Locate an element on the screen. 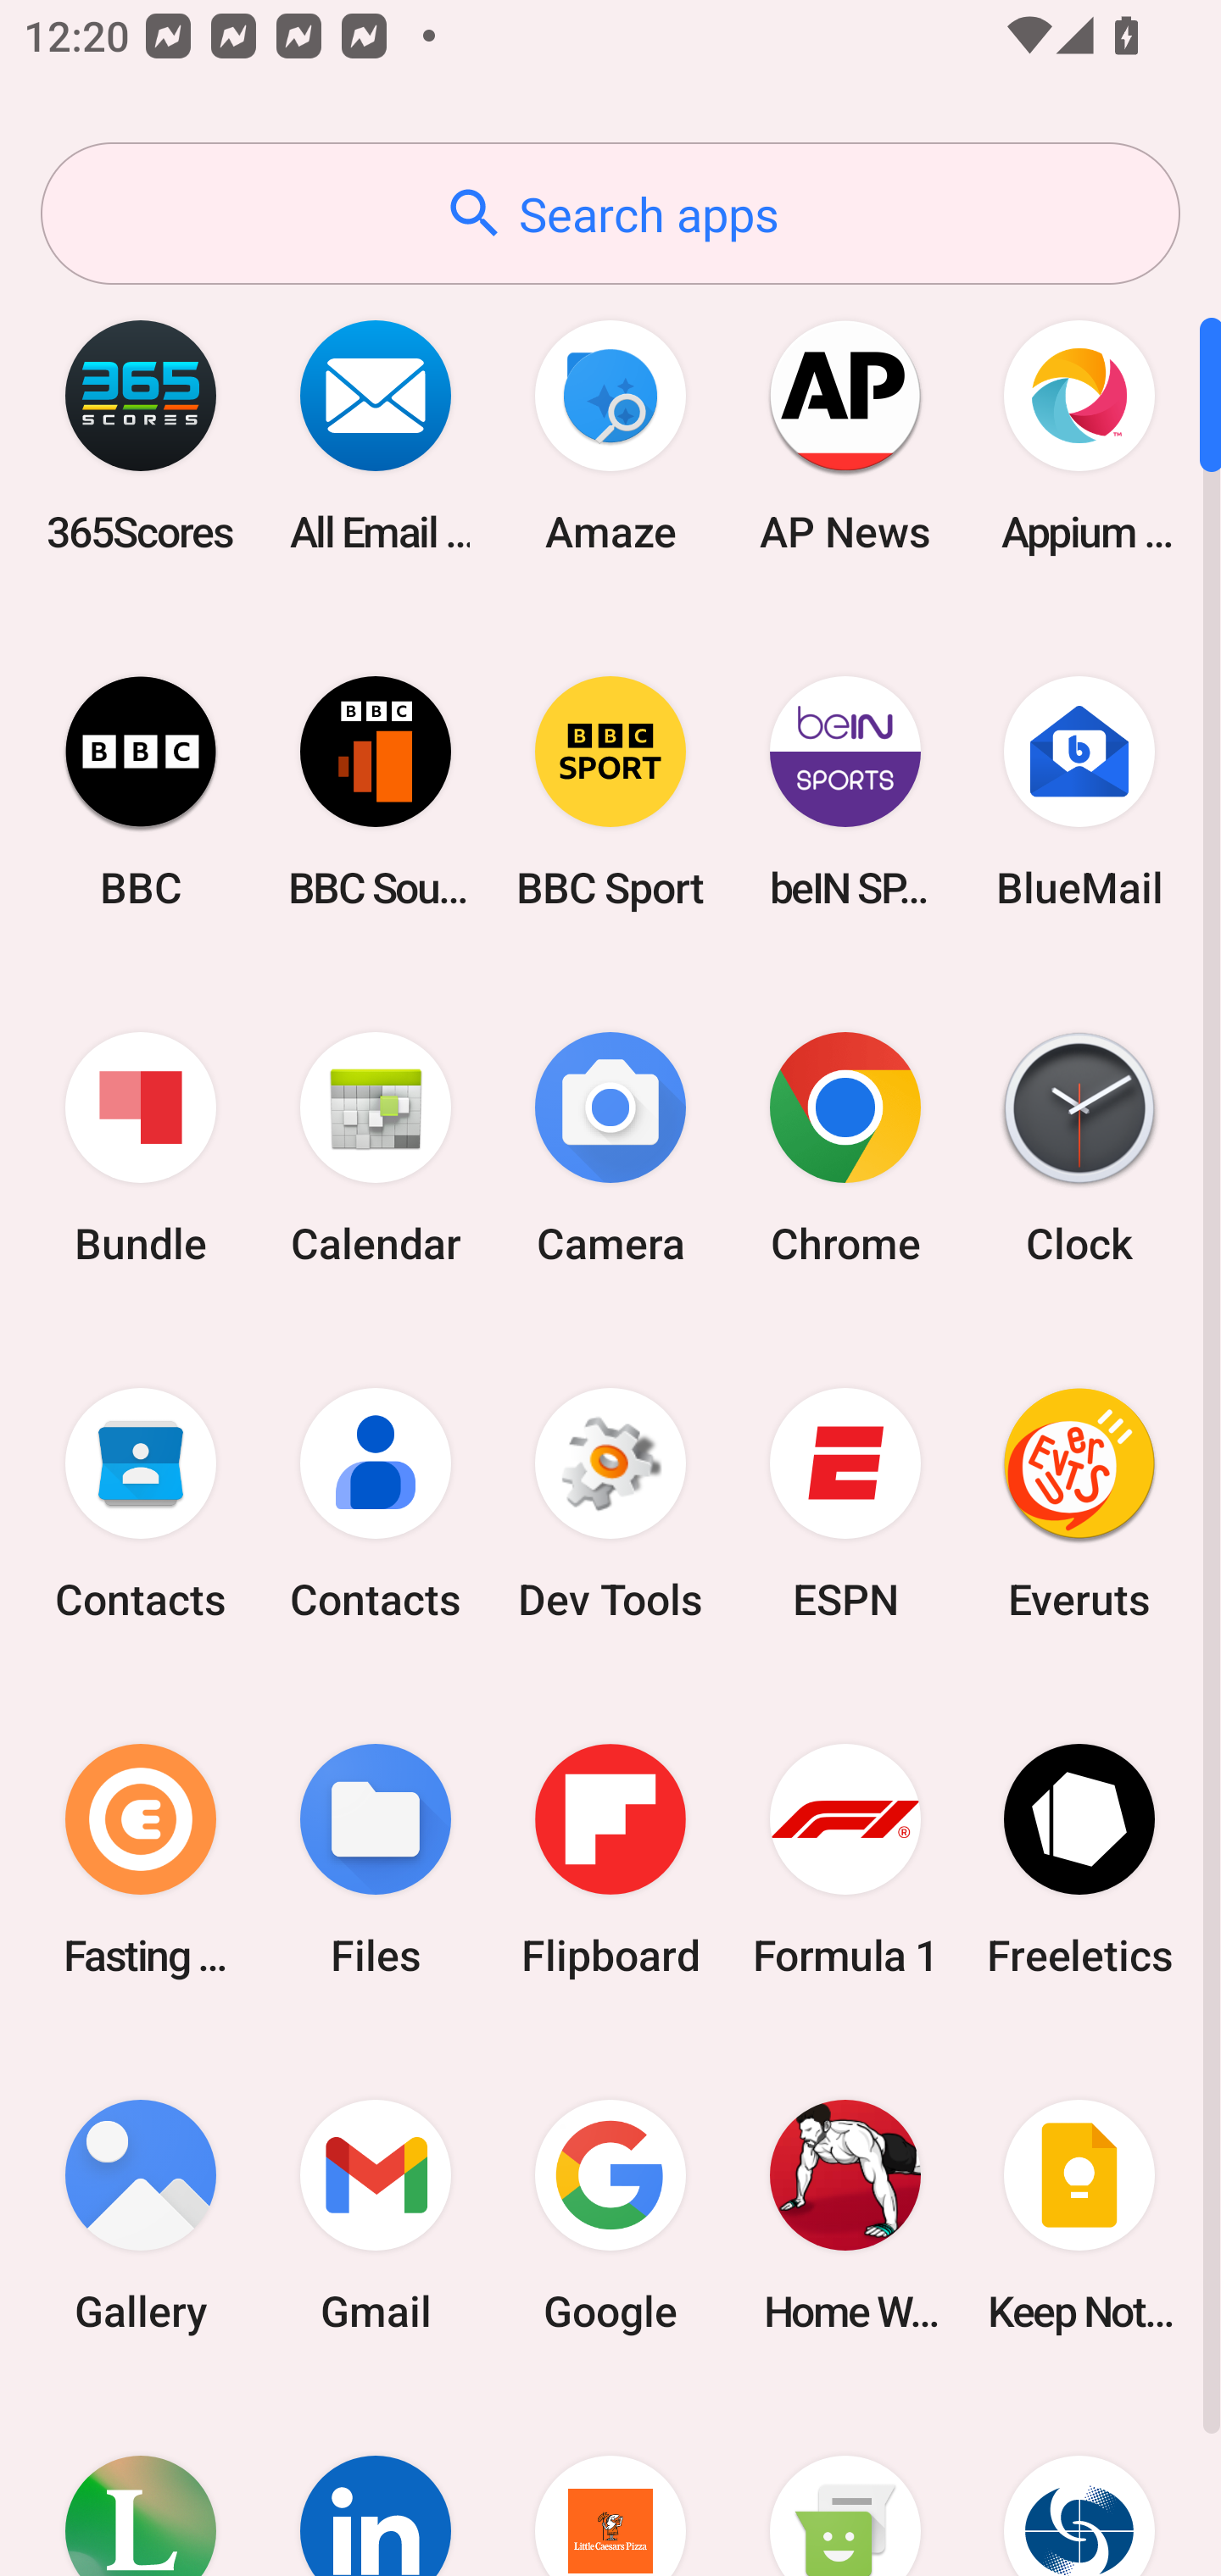  AP News is located at coordinates (845, 436).